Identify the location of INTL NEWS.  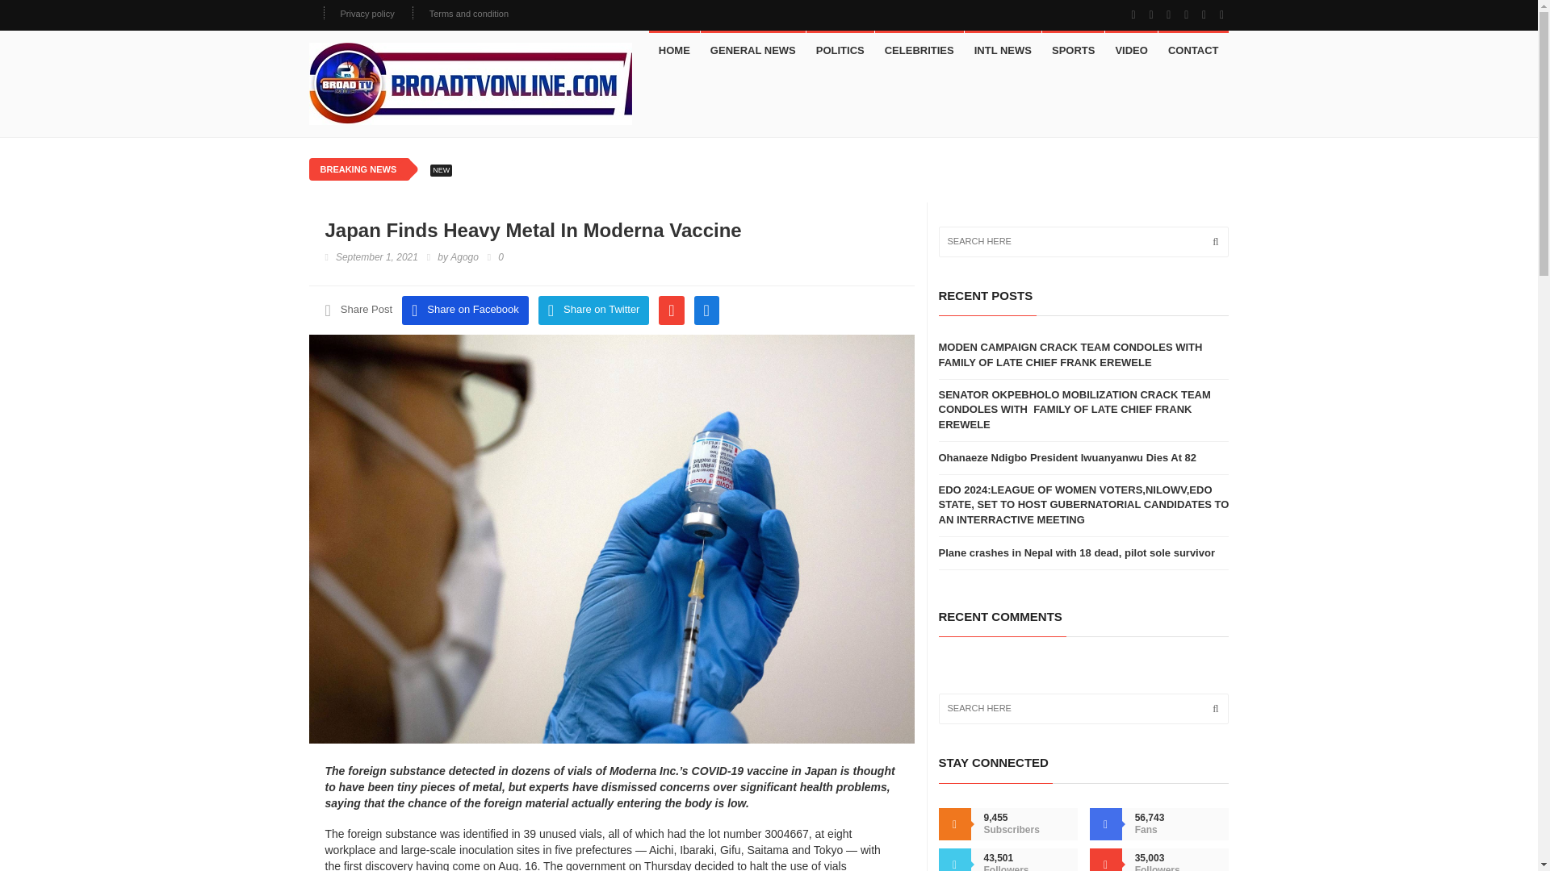
(1003, 50).